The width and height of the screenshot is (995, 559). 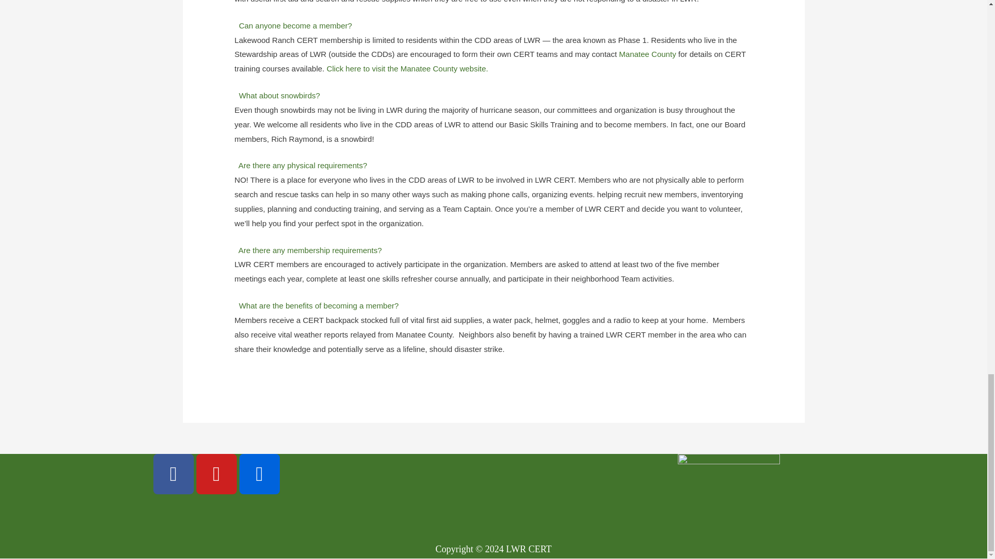 I want to click on Are there any membership requirements?, so click(x=310, y=251).